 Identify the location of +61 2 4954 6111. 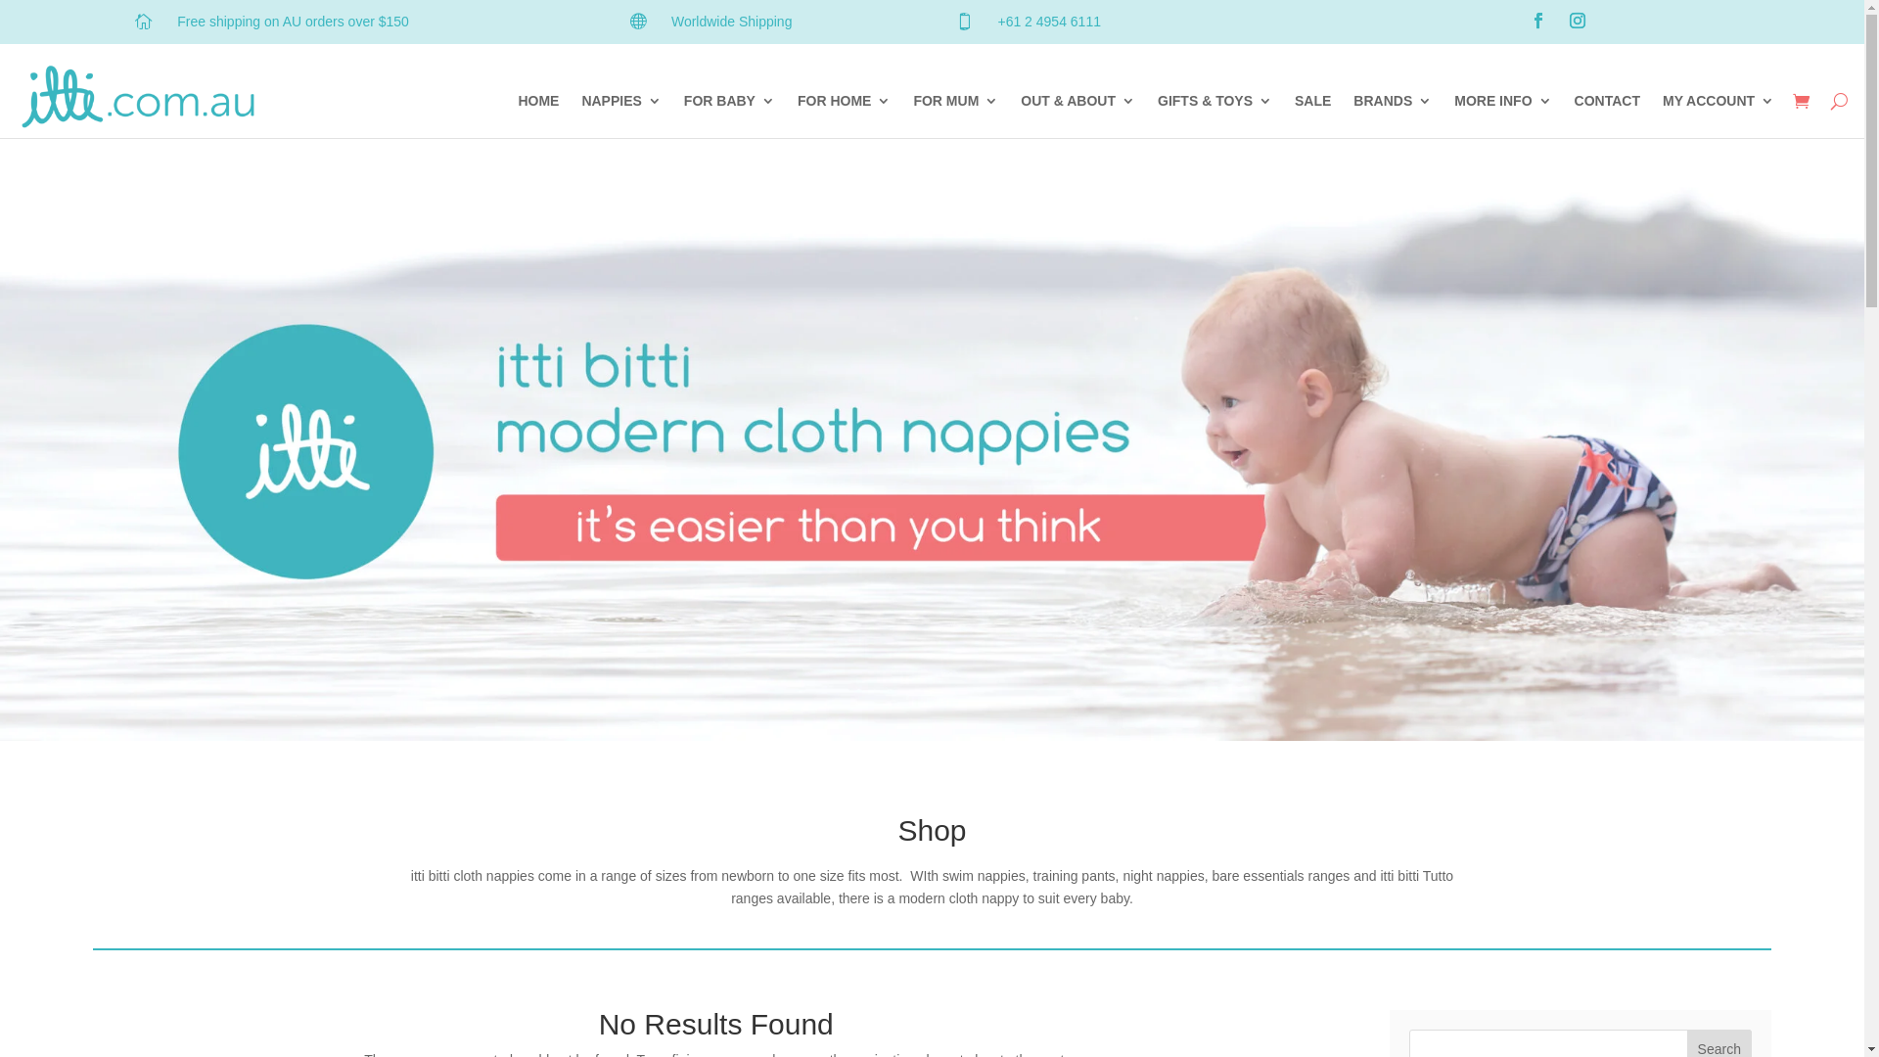
(1049, 22).